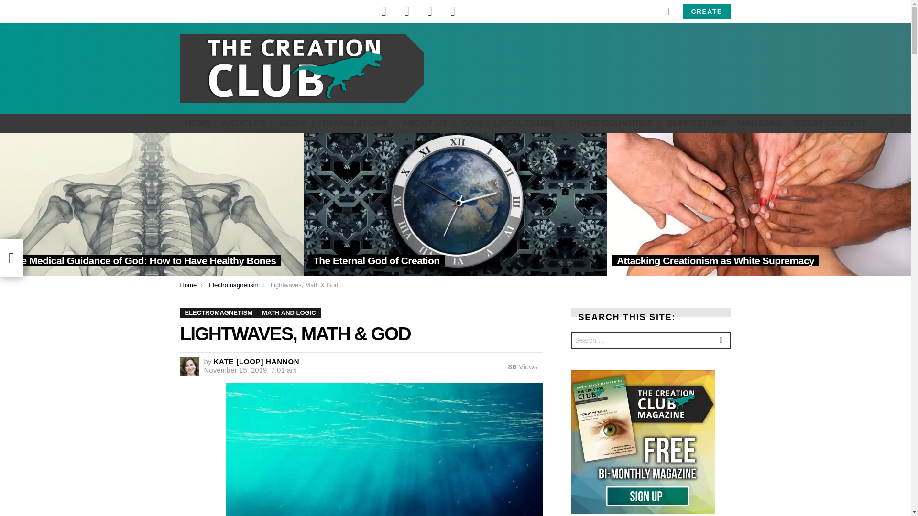 This screenshot has width=918, height=516. Describe the element at coordinates (356, 123) in the screenshot. I see `TRANSLATIONS` at that location.